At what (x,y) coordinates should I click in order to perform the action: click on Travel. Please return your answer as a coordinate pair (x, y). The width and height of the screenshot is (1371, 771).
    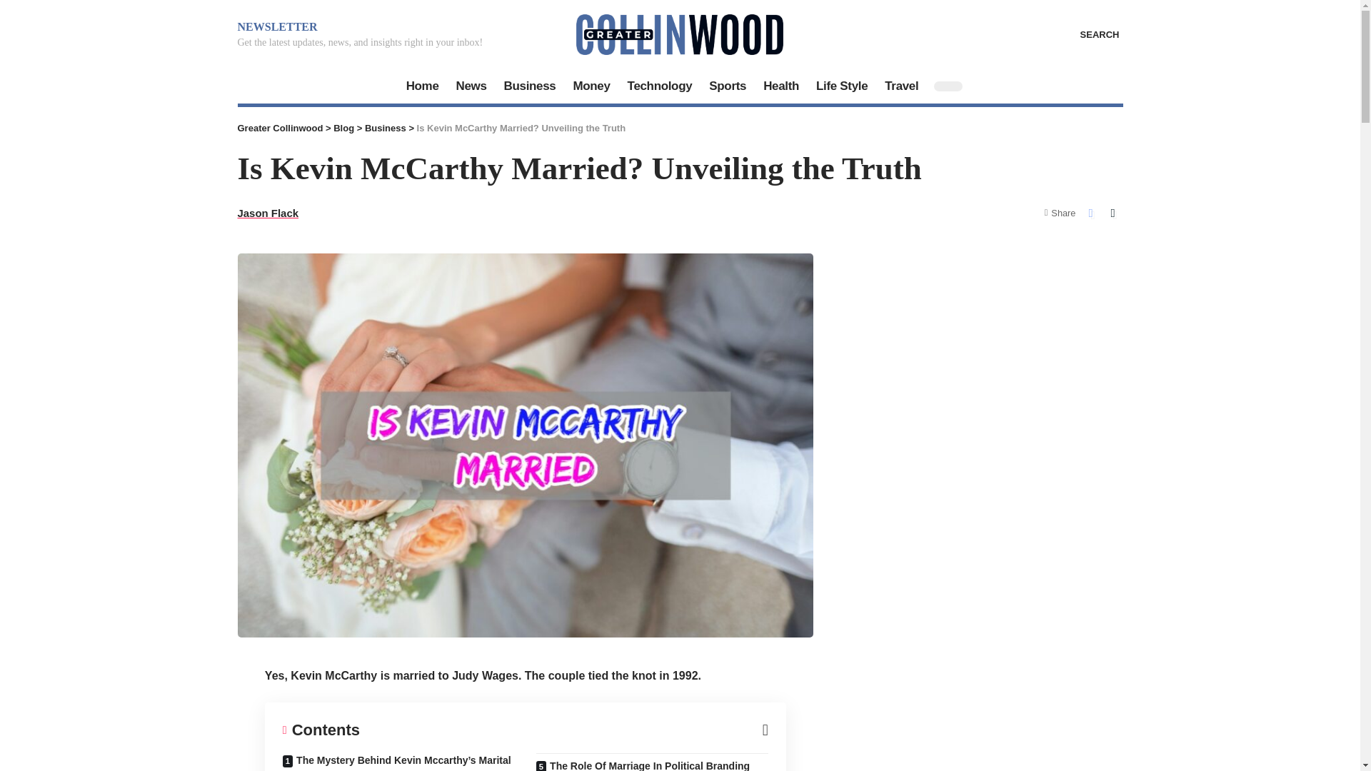
    Looking at the image, I should click on (901, 86).